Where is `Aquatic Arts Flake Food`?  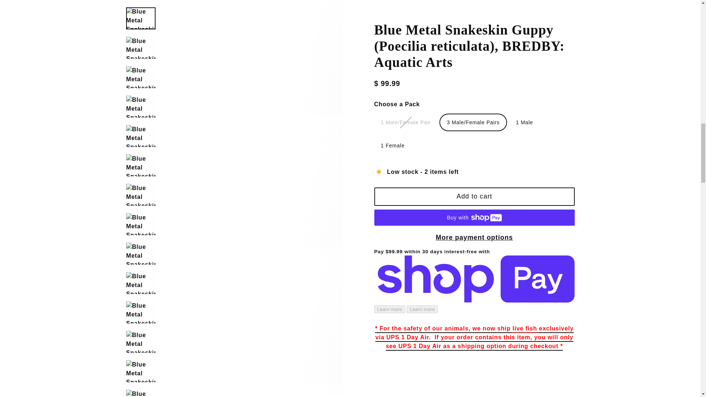 Aquatic Arts Flake Food is located at coordinates (388, 1).